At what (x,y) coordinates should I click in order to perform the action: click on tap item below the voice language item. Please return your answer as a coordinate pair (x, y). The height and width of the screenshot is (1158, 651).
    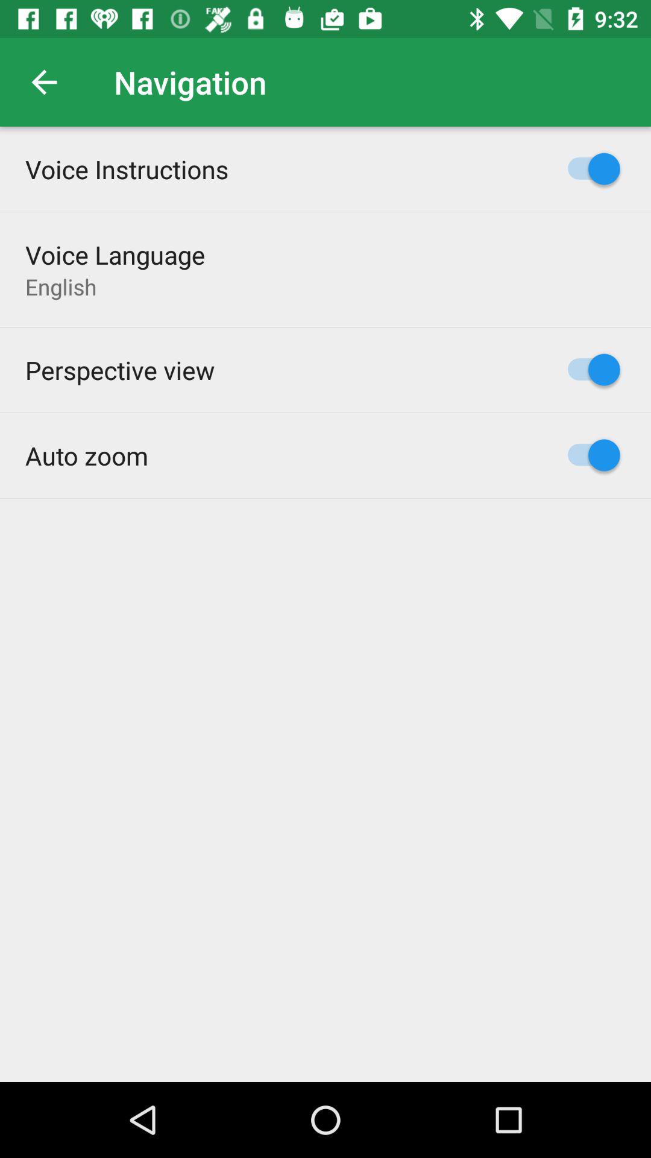
    Looking at the image, I should click on (61, 286).